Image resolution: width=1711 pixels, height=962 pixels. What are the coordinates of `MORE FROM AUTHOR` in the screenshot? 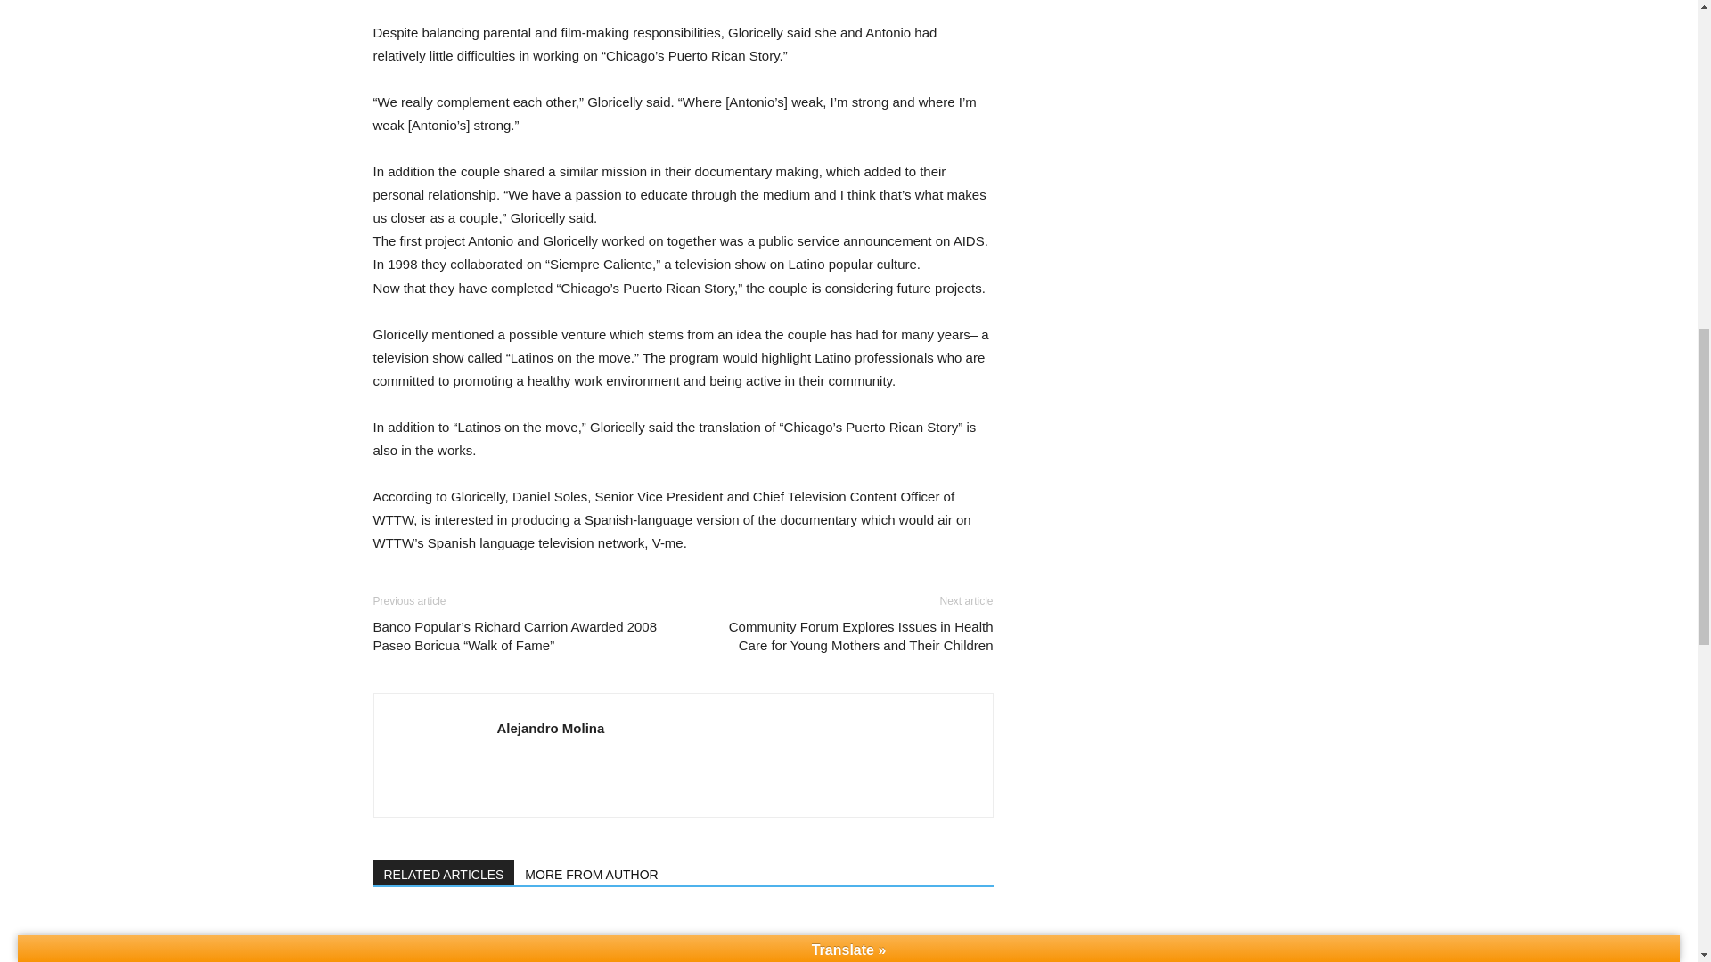 It's located at (592, 872).